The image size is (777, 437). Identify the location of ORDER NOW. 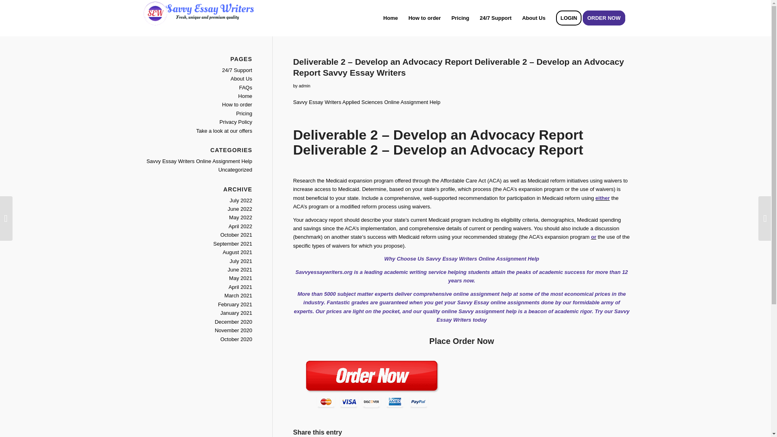
(606, 18).